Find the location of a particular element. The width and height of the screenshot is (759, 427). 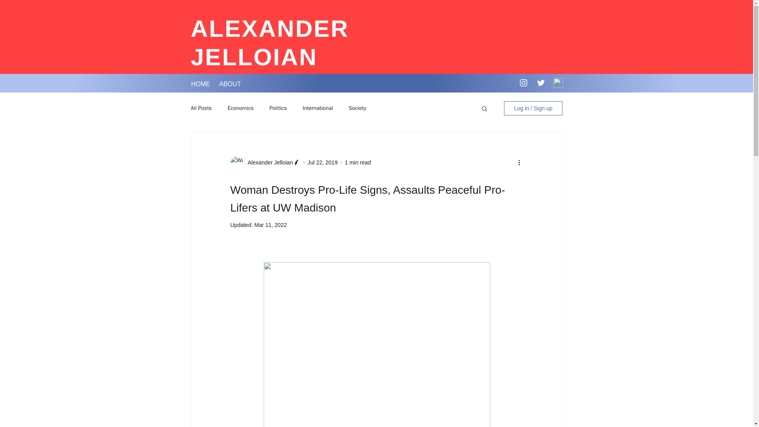

All Posts is located at coordinates (201, 108).